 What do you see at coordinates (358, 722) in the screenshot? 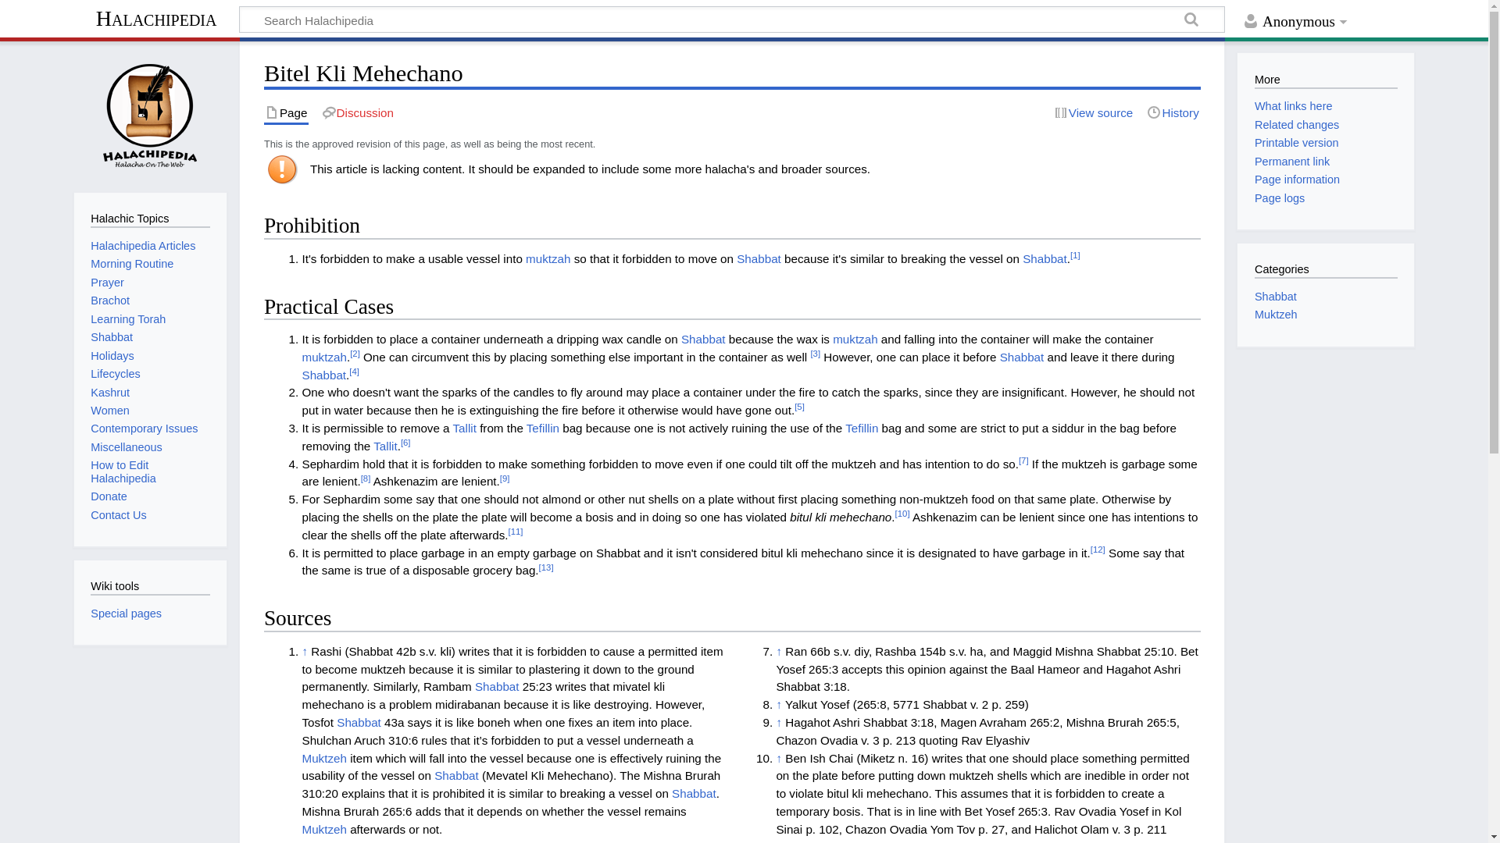
I see `Shabbat` at bounding box center [358, 722].